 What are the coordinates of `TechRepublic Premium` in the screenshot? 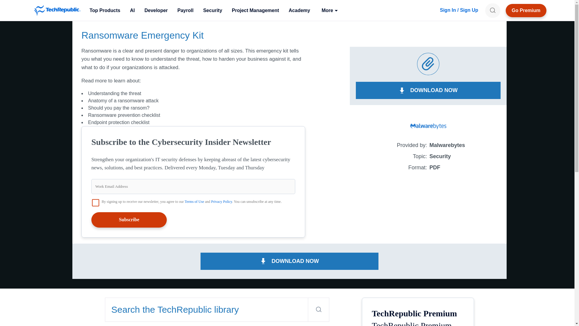 It's located at (526, 10).